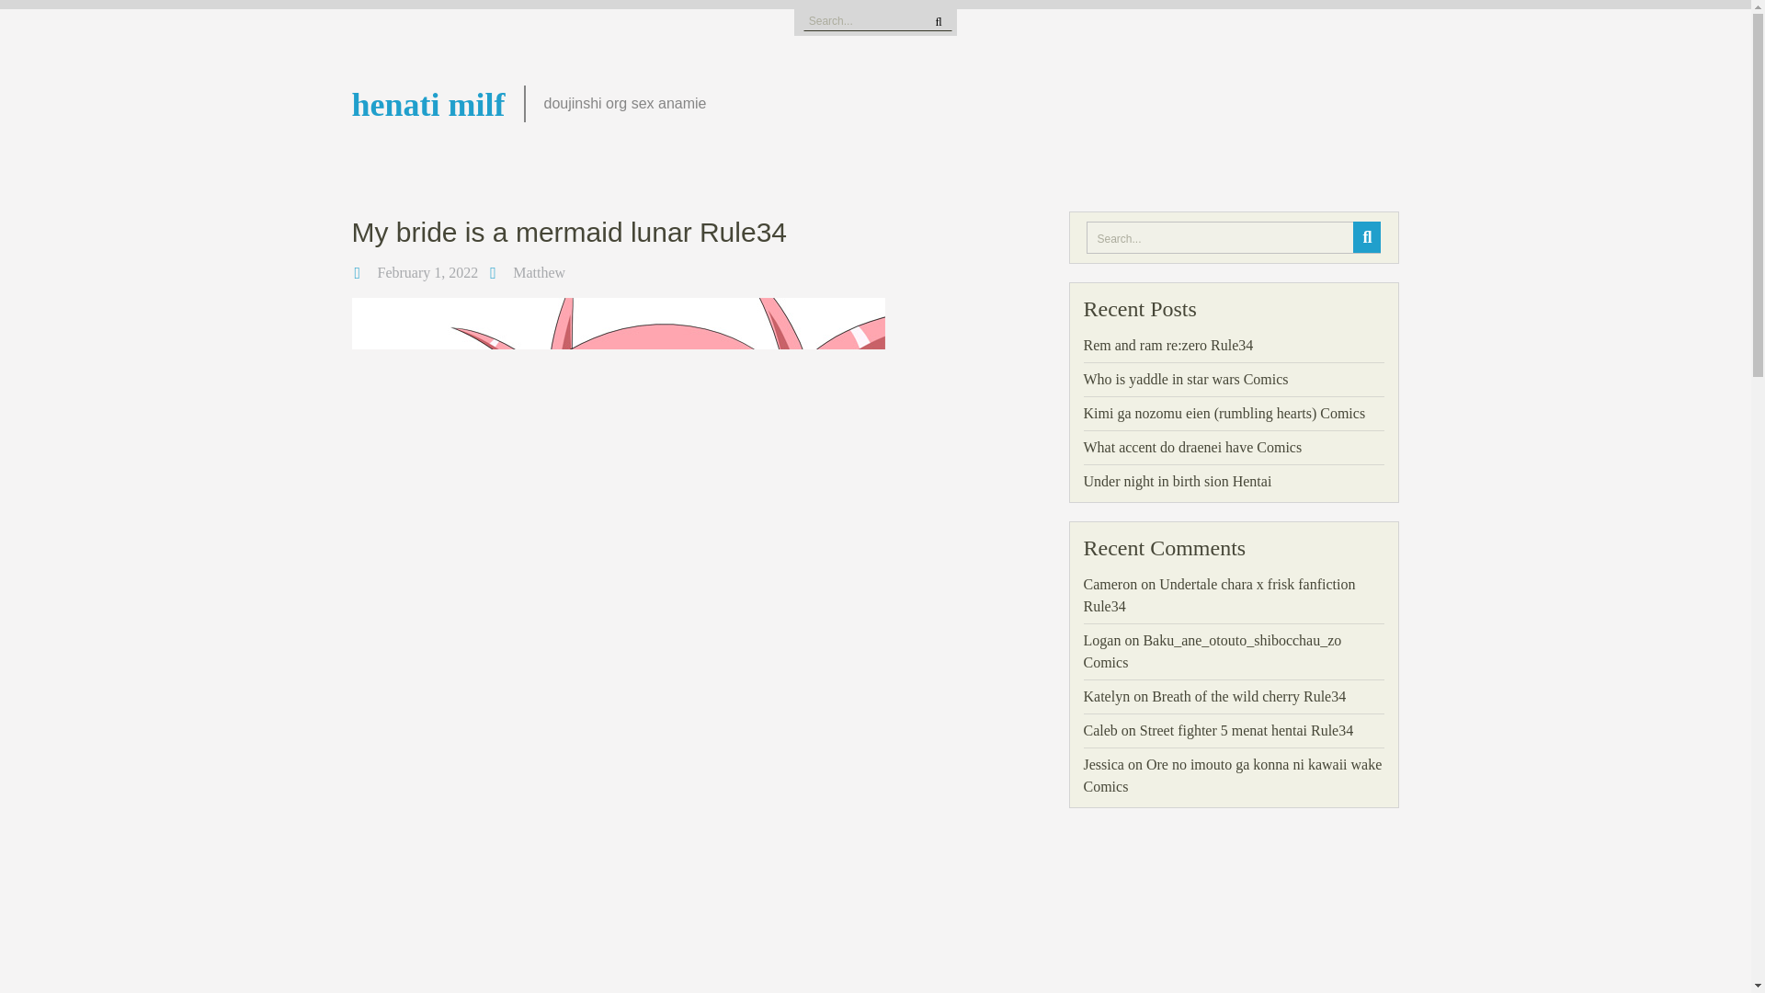 The width and height of the screenshot is (1765, 993). Describe the element at coordinates (1247, 730) in the screenshot. I see `Street fighter 5 menat hentai Rule34` at that location.